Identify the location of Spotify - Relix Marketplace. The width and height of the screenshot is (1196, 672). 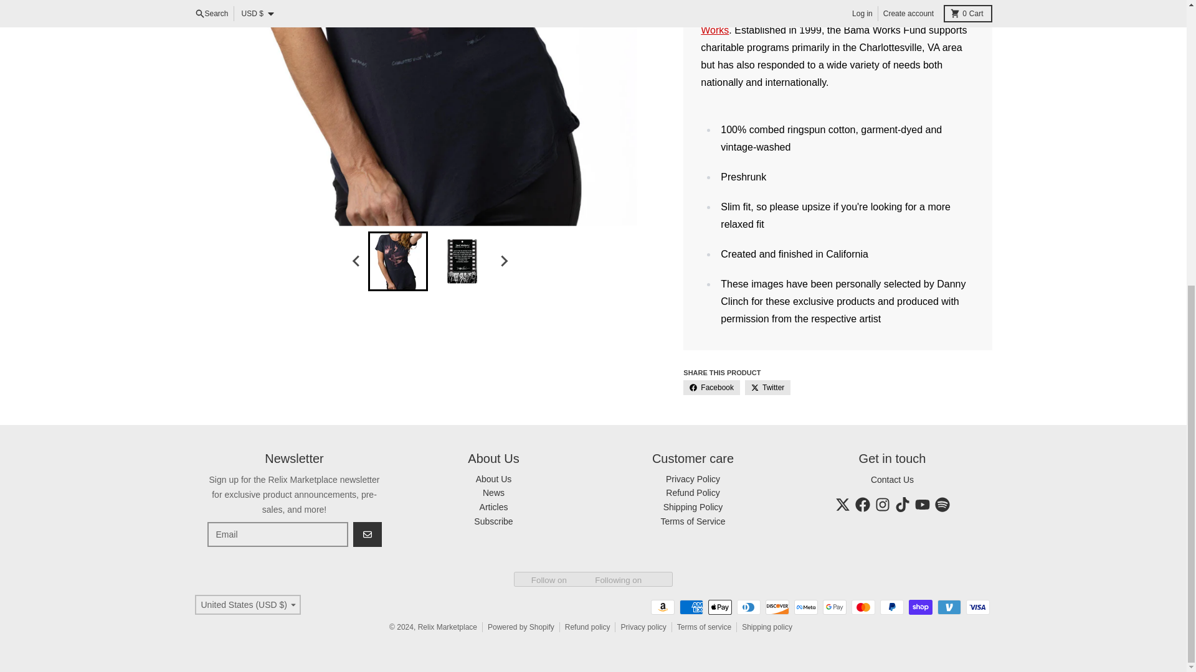
(942, 504).